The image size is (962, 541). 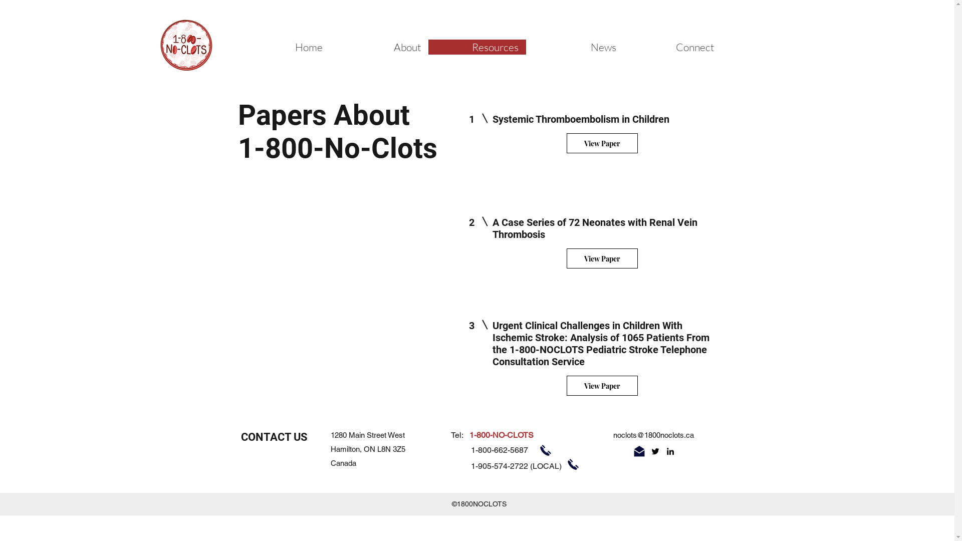 What do you see at coordinates (379, 47) in the screenshot?
I see `About` at bounding box center [379, 47].